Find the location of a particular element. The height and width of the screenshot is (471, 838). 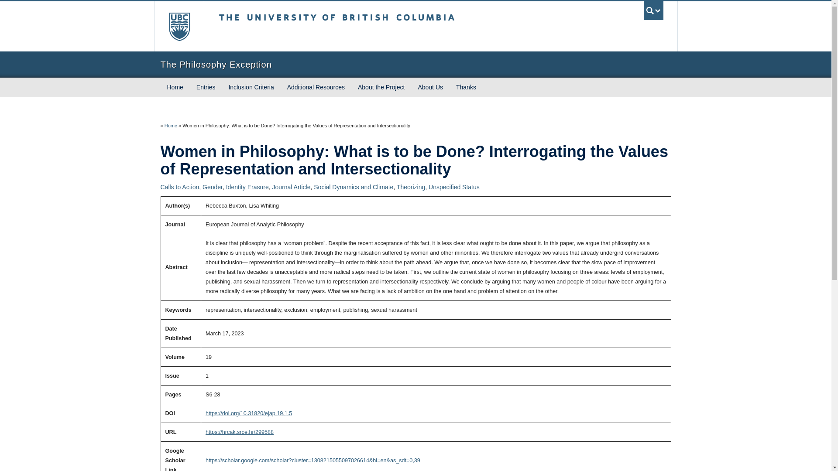

Home is located at coordinates (175, 87).